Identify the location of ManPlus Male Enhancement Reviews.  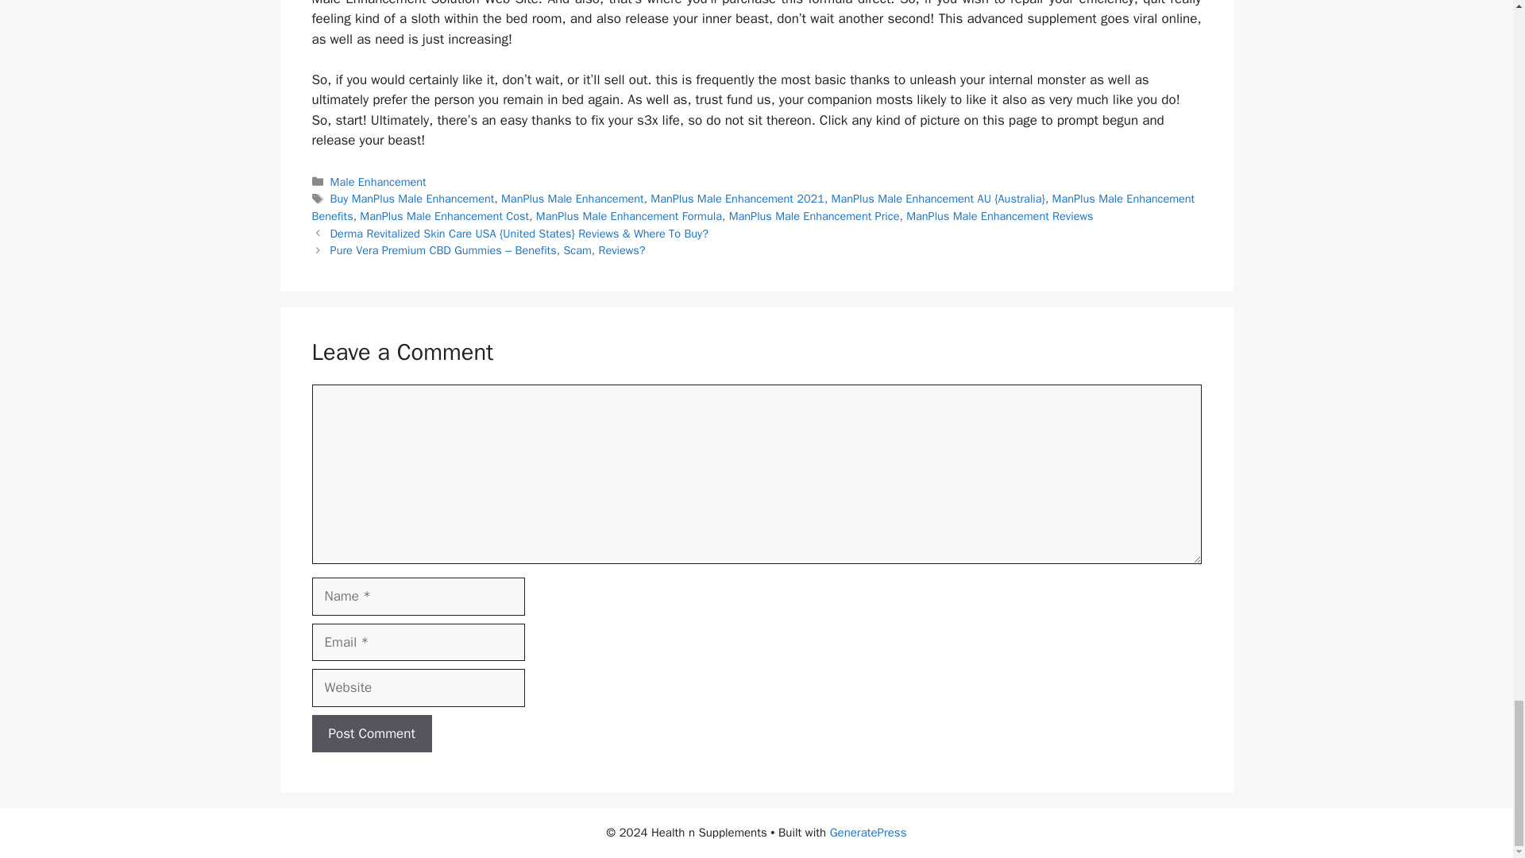
(999, 216).